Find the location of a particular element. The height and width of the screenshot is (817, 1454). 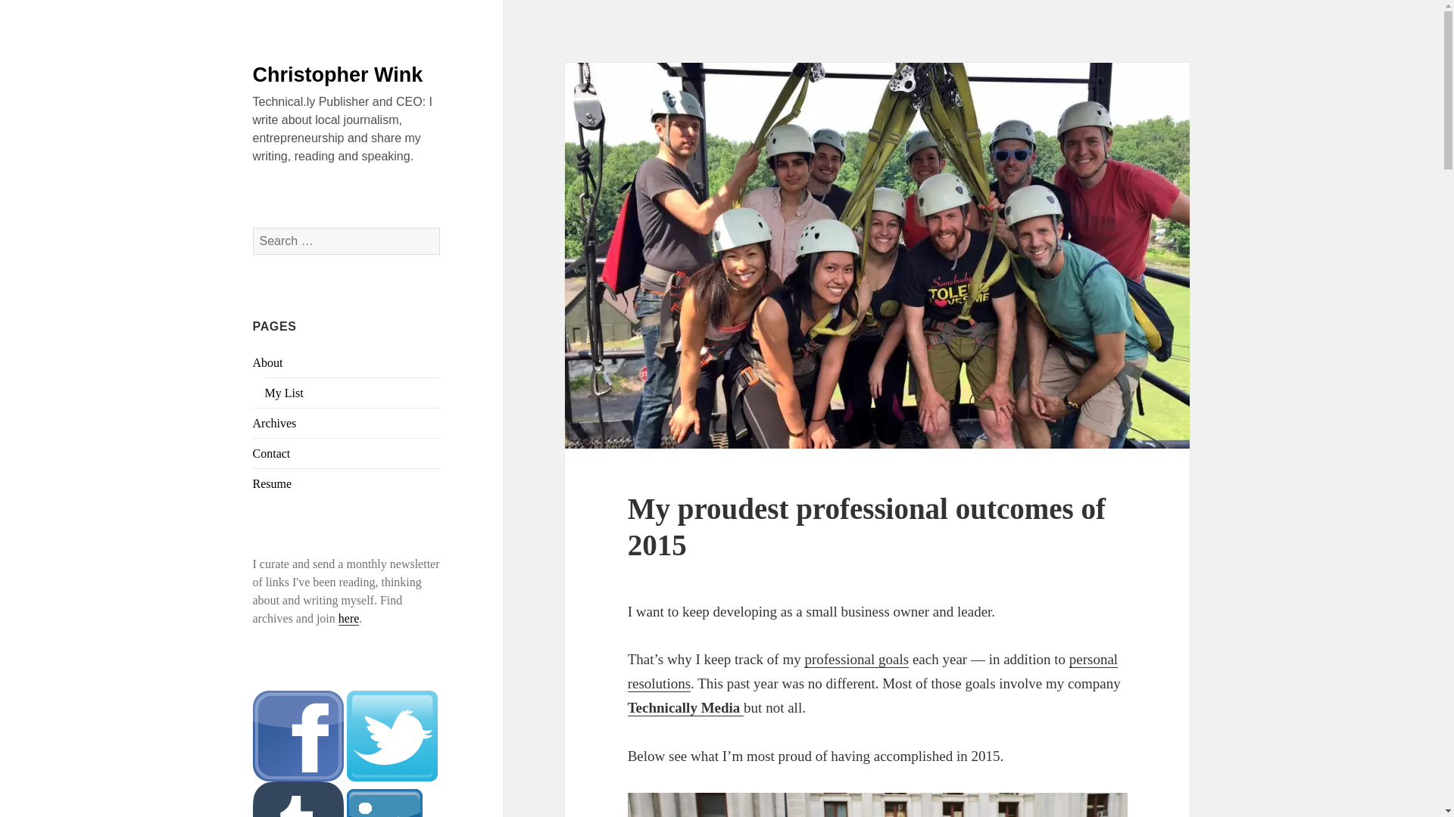

My List is located at coordinates (284, 393).